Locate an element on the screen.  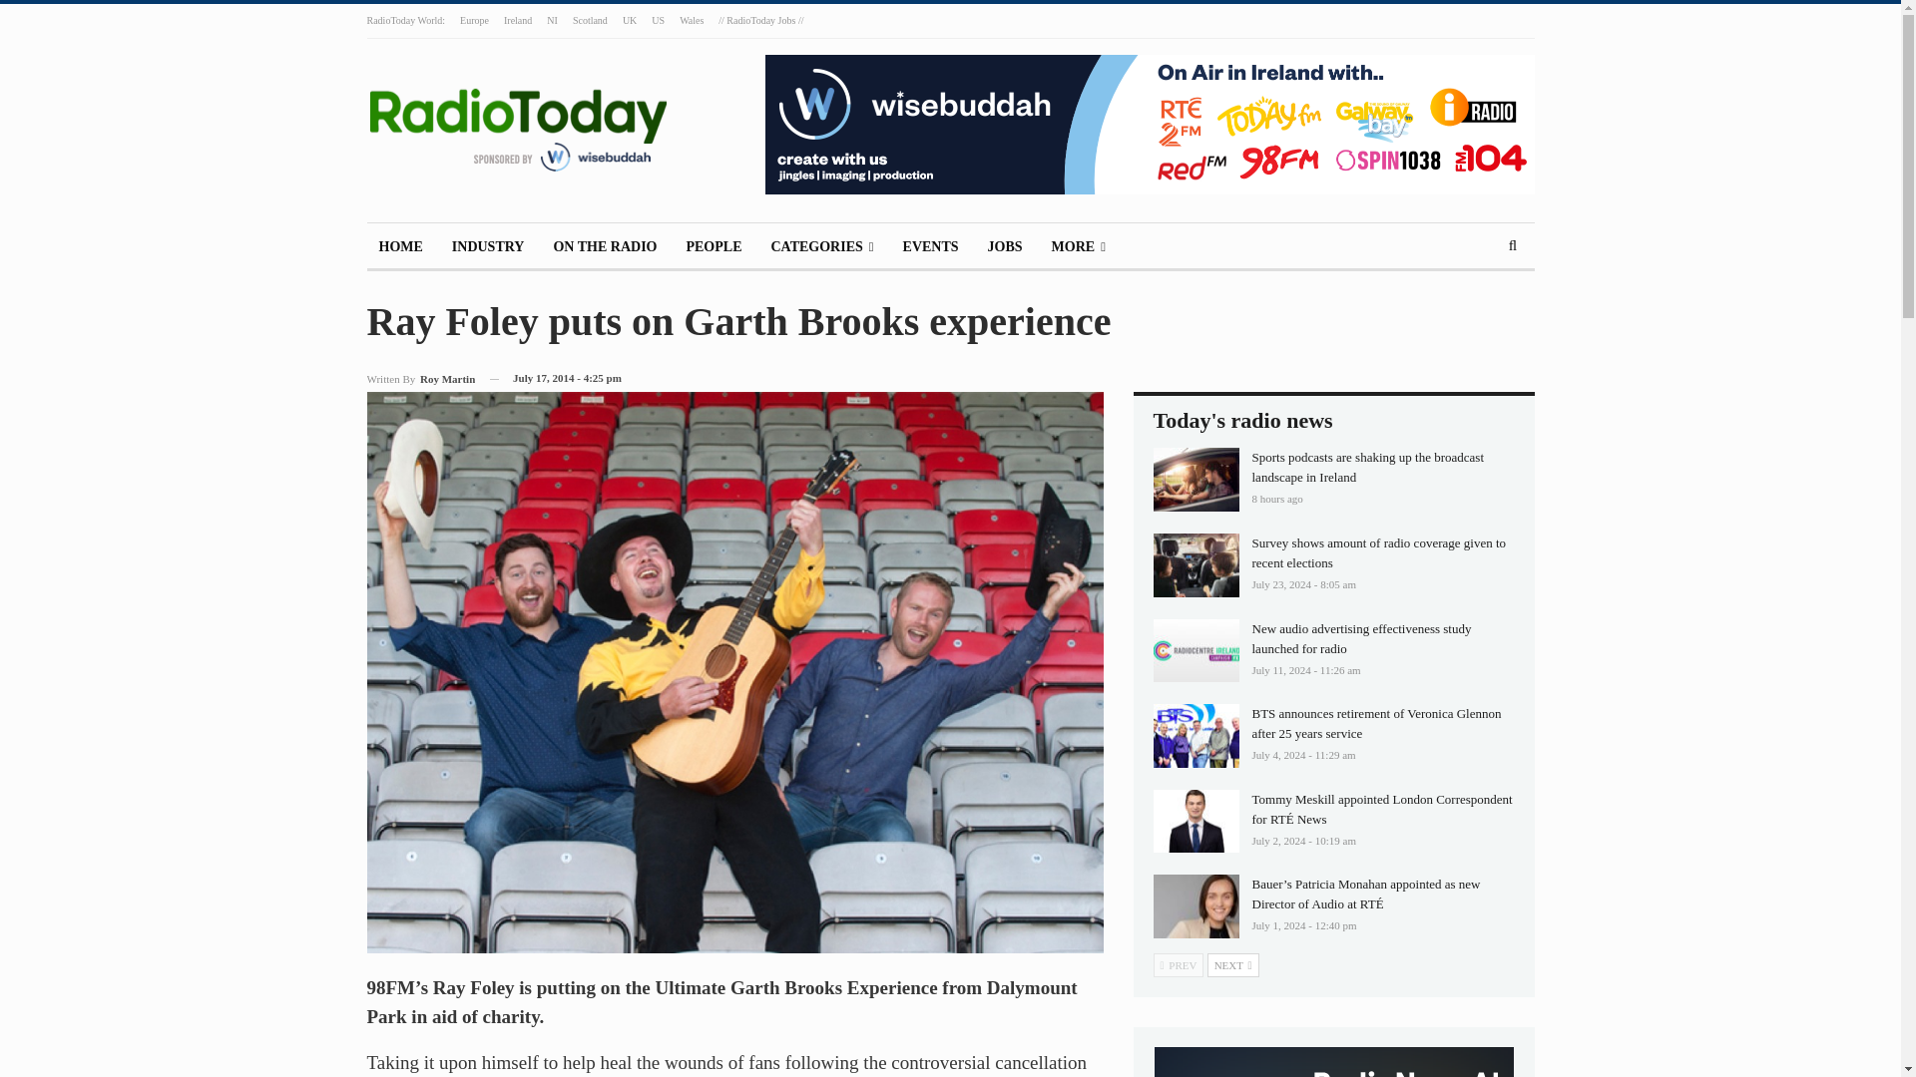
Europe is located at coordinates (473, 20).